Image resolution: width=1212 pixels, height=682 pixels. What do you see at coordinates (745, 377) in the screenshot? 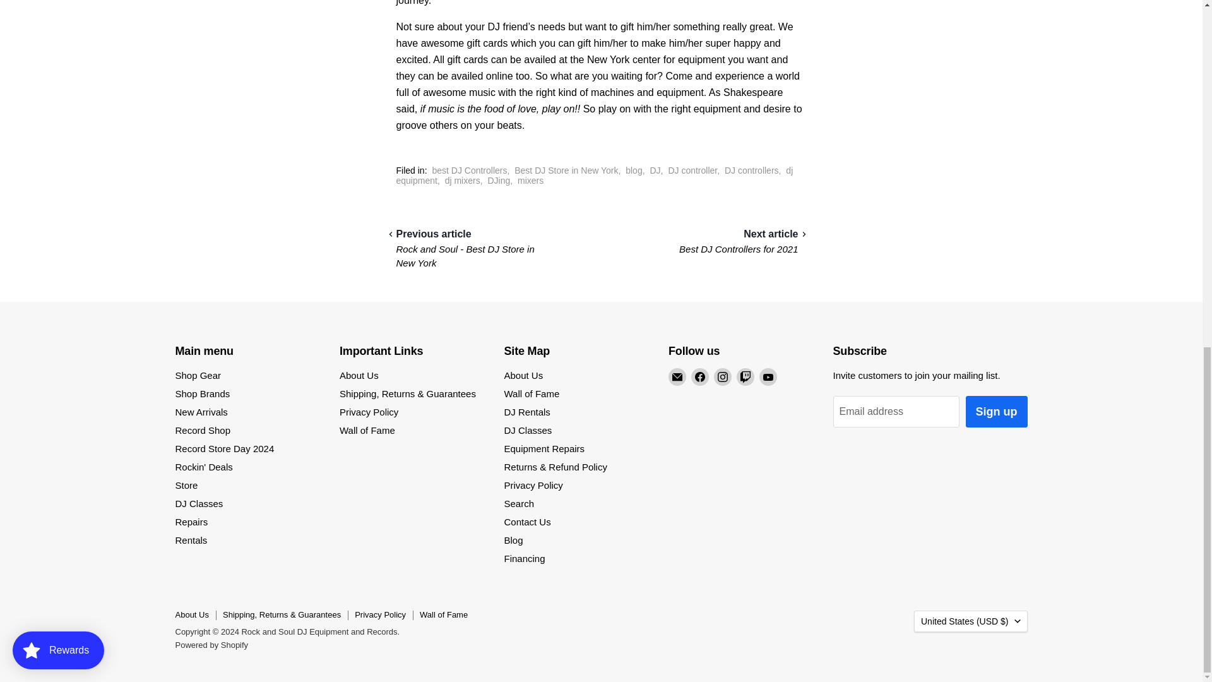
I see `Twitch` at bounding box center [745, 377].